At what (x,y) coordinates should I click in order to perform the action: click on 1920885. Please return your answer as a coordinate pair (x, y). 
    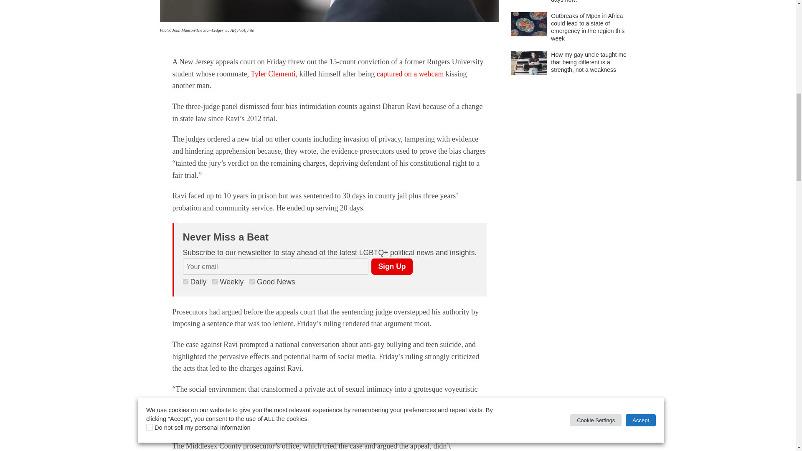
    Looking at the image, I should click on (185, 281).